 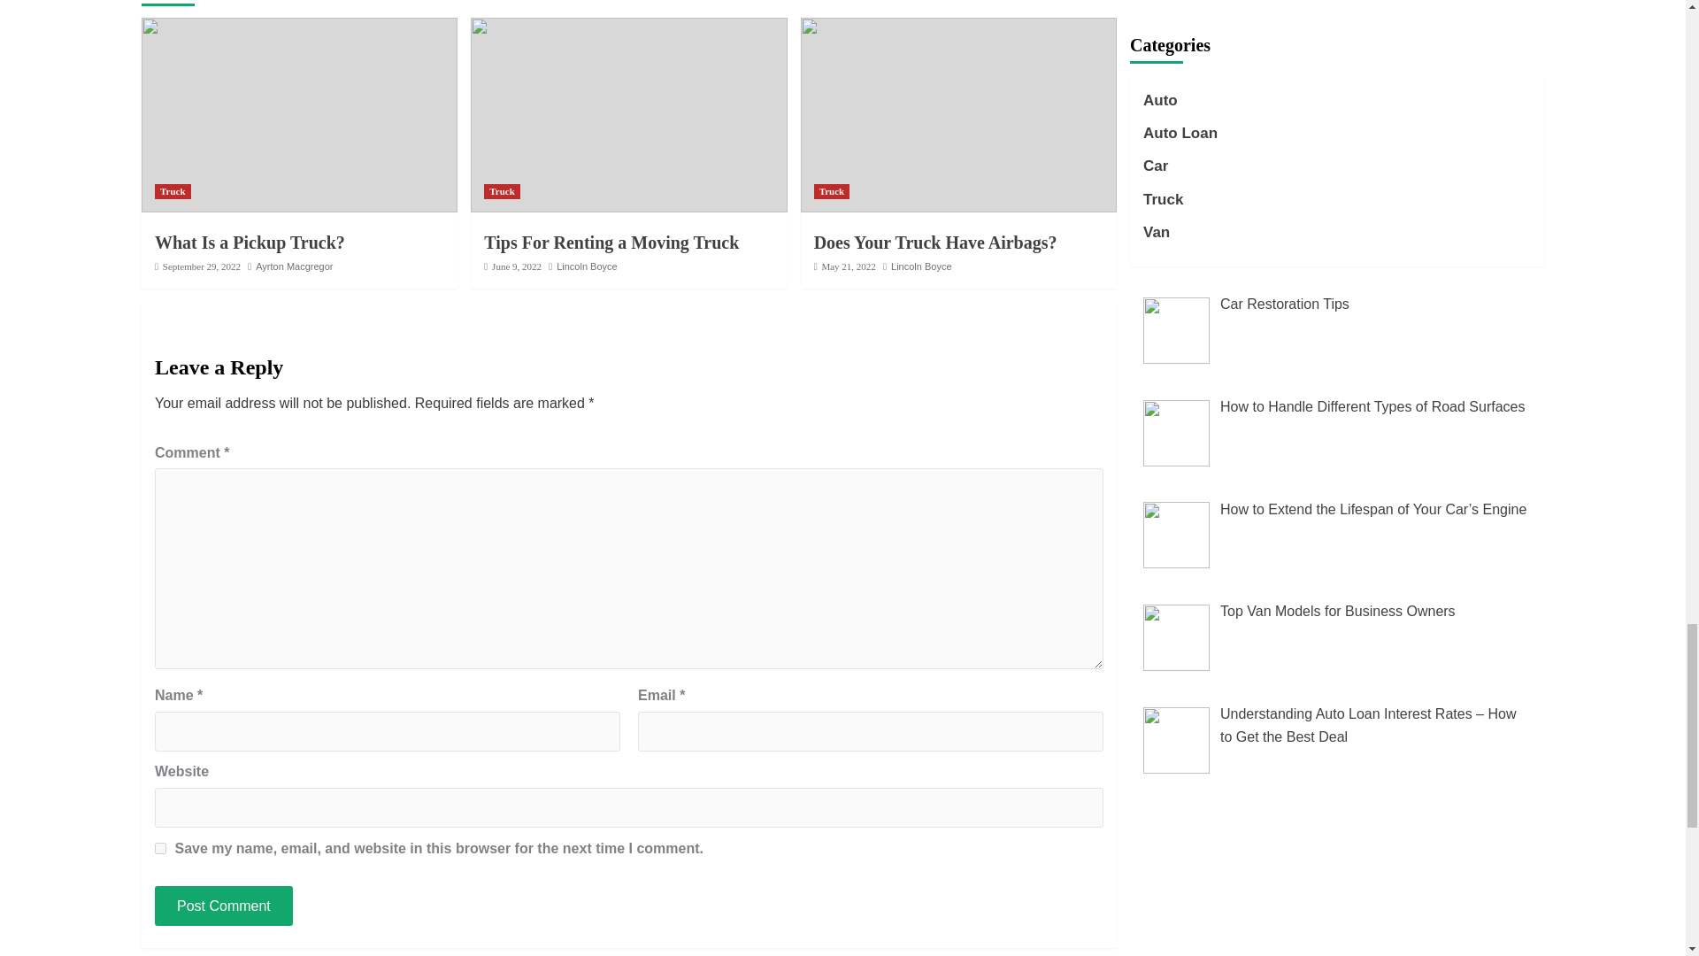 I want to click on Post Comment, so click(x=223, y=906).